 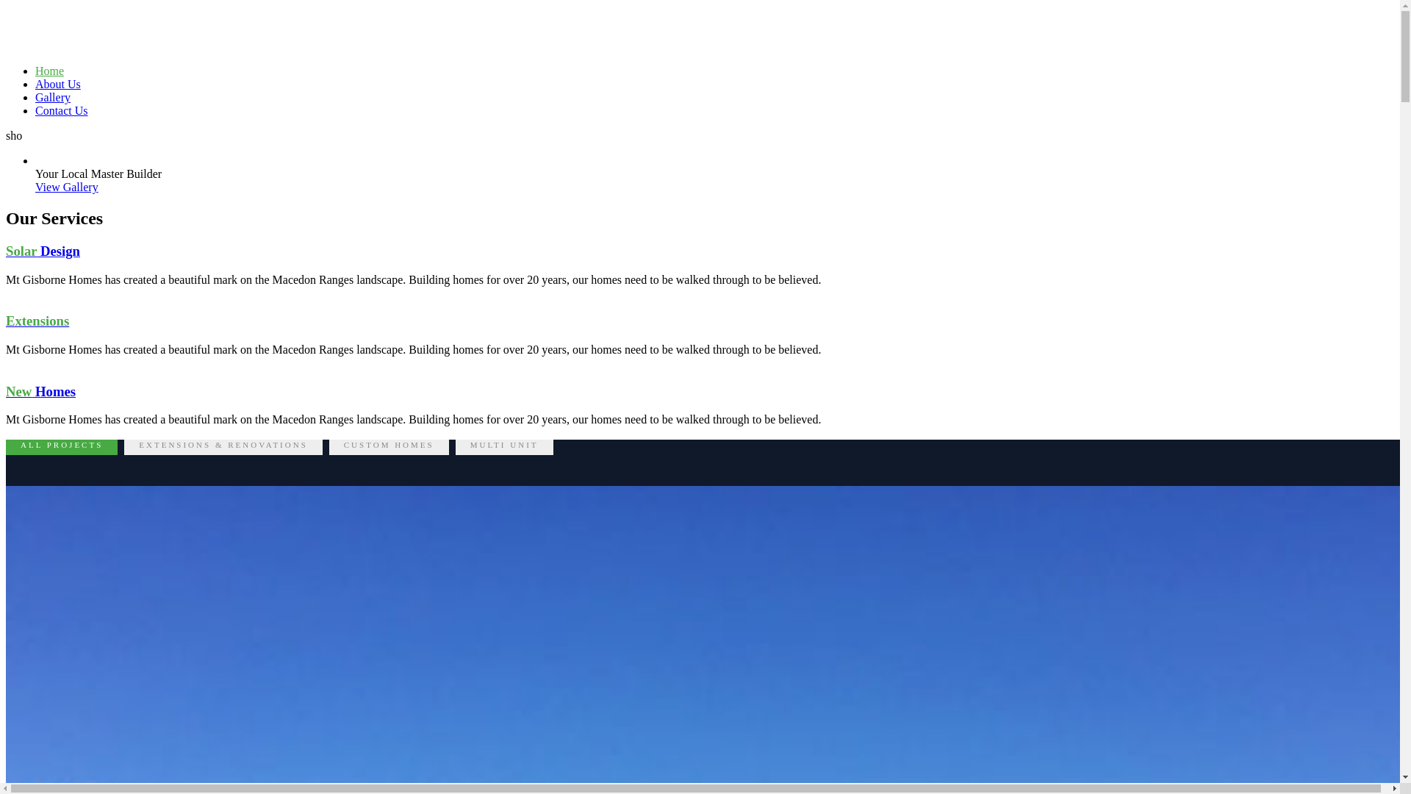 What do you see at coordinates (50, 71) in the screenshot?
I see `Home` at bounding box center [50, 71].